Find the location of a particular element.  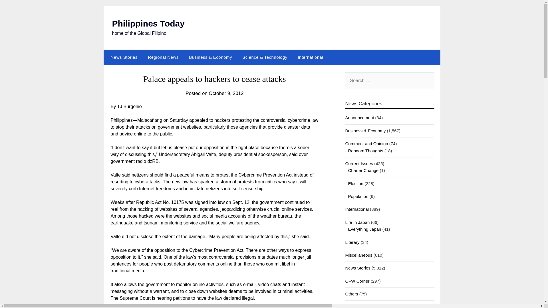

News Stories is located at coordinates (123, 57).